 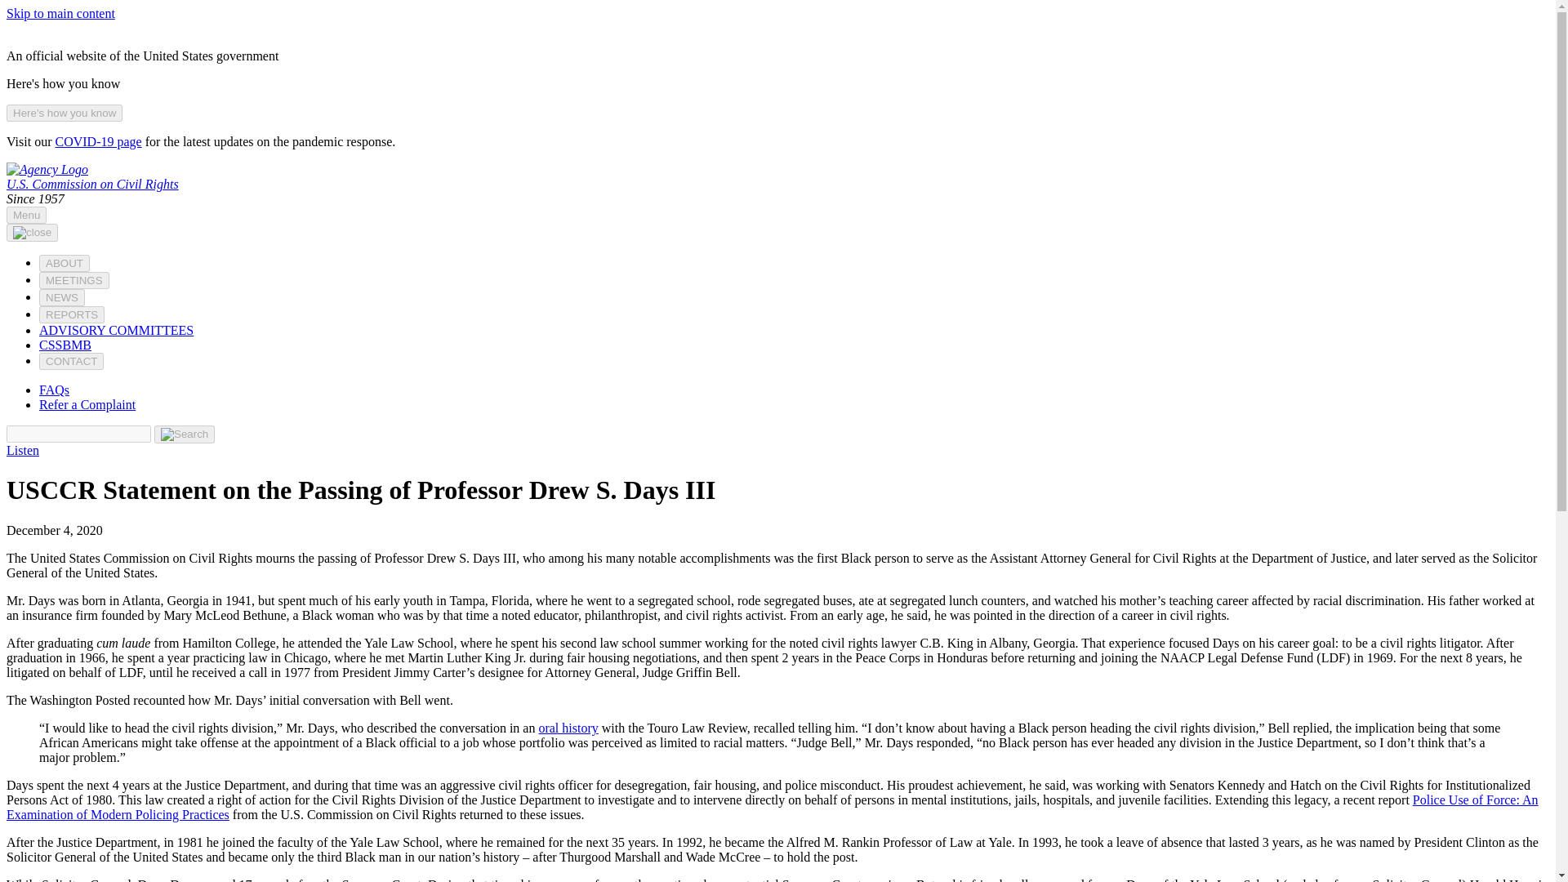 I want to click on CSSBMB, so click(x=65, y=345).